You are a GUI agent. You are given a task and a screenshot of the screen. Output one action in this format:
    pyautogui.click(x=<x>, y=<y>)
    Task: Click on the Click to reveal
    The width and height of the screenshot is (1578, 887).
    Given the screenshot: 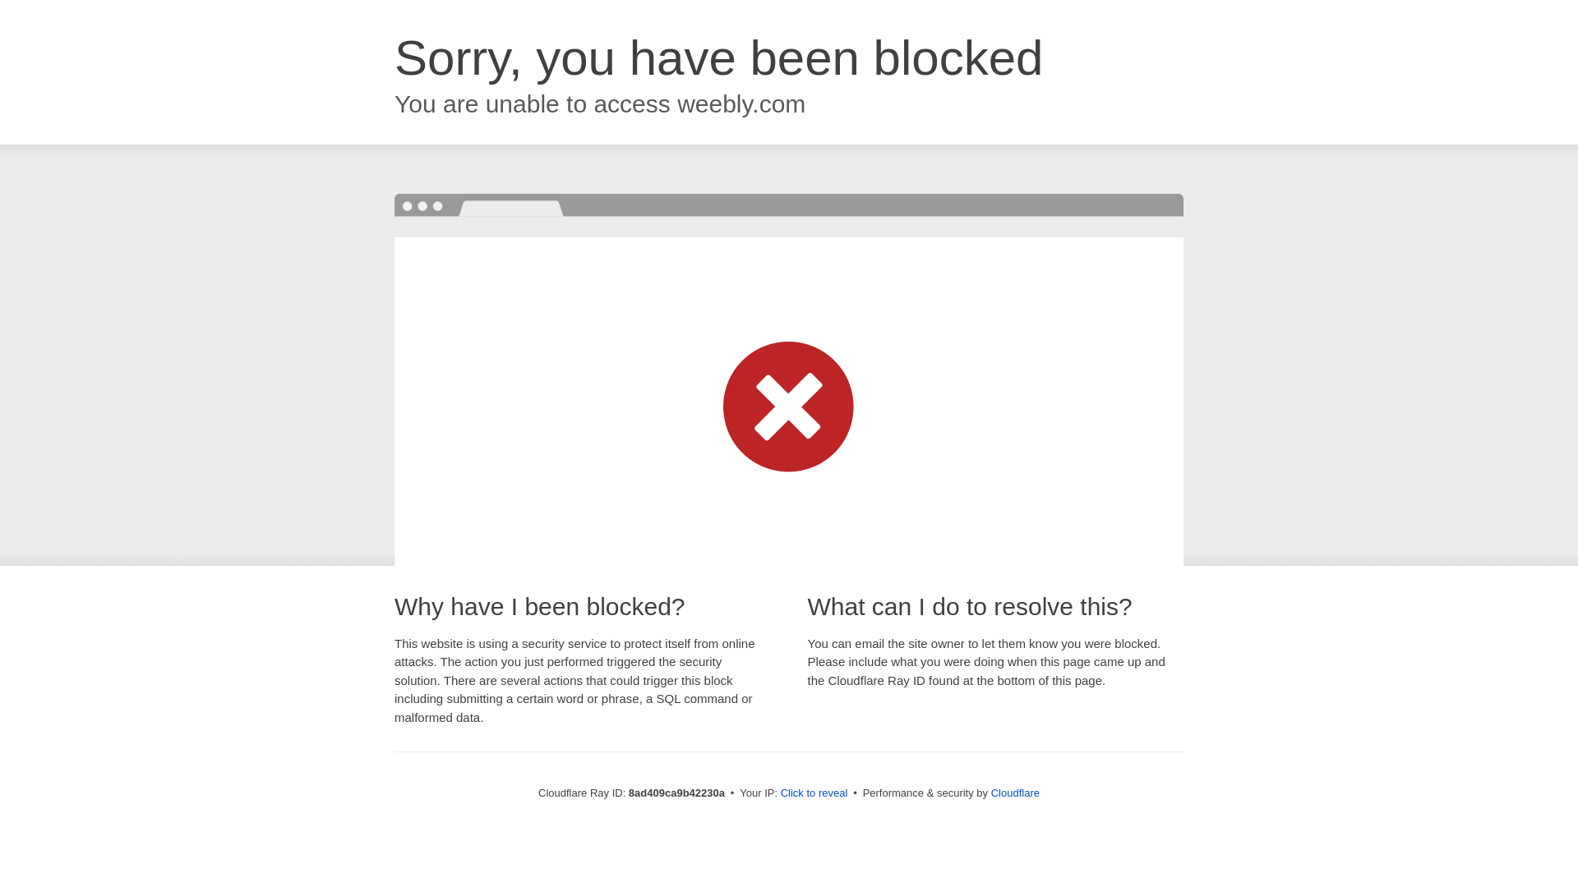 What is the action you would take?
    pyautogui.click(x=814, y=793)
    